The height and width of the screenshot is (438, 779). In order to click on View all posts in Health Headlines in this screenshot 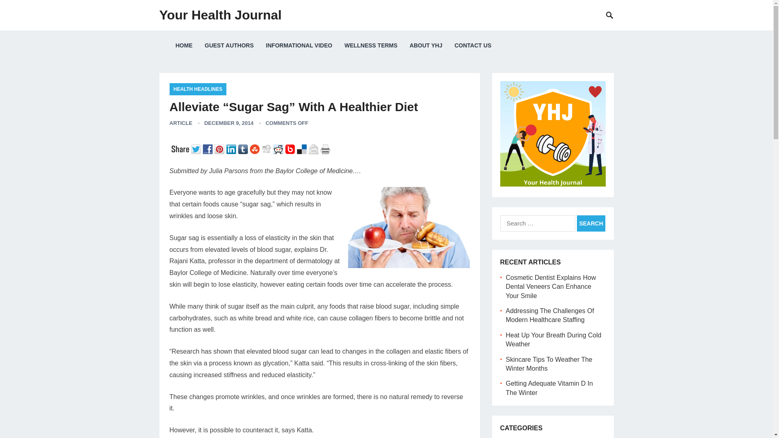, I will do `click(198, 89)`.